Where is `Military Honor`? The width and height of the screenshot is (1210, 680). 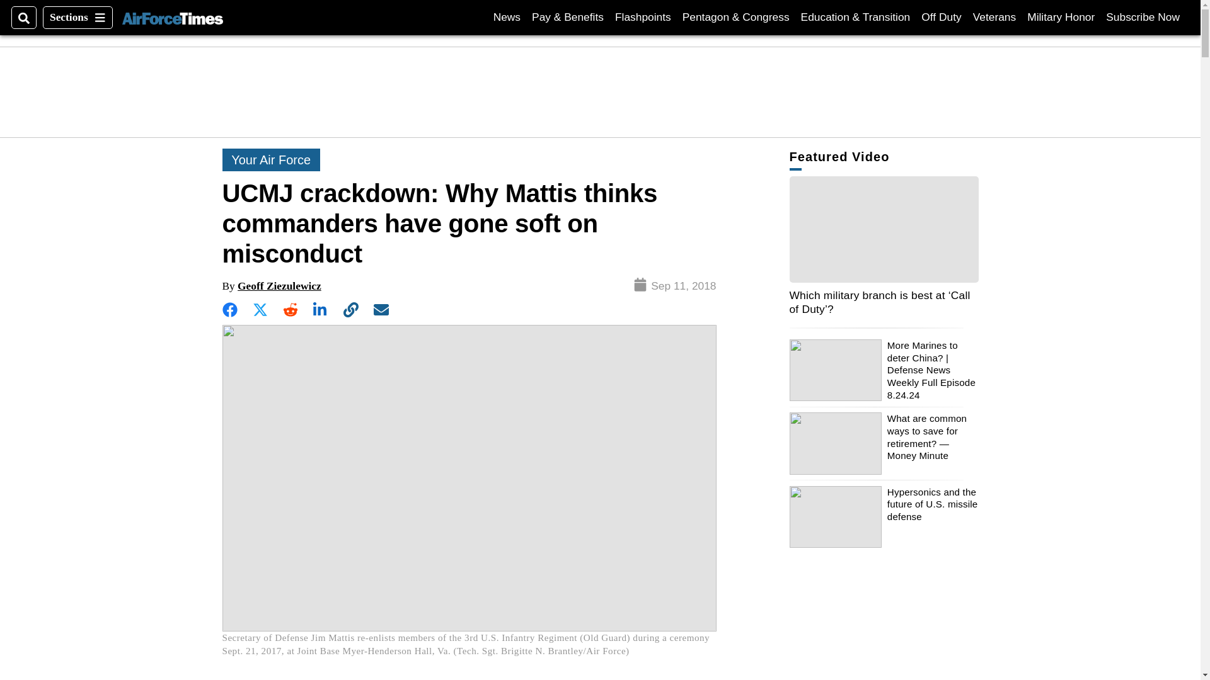
Military Honor is located at coordinates (1061, 17).